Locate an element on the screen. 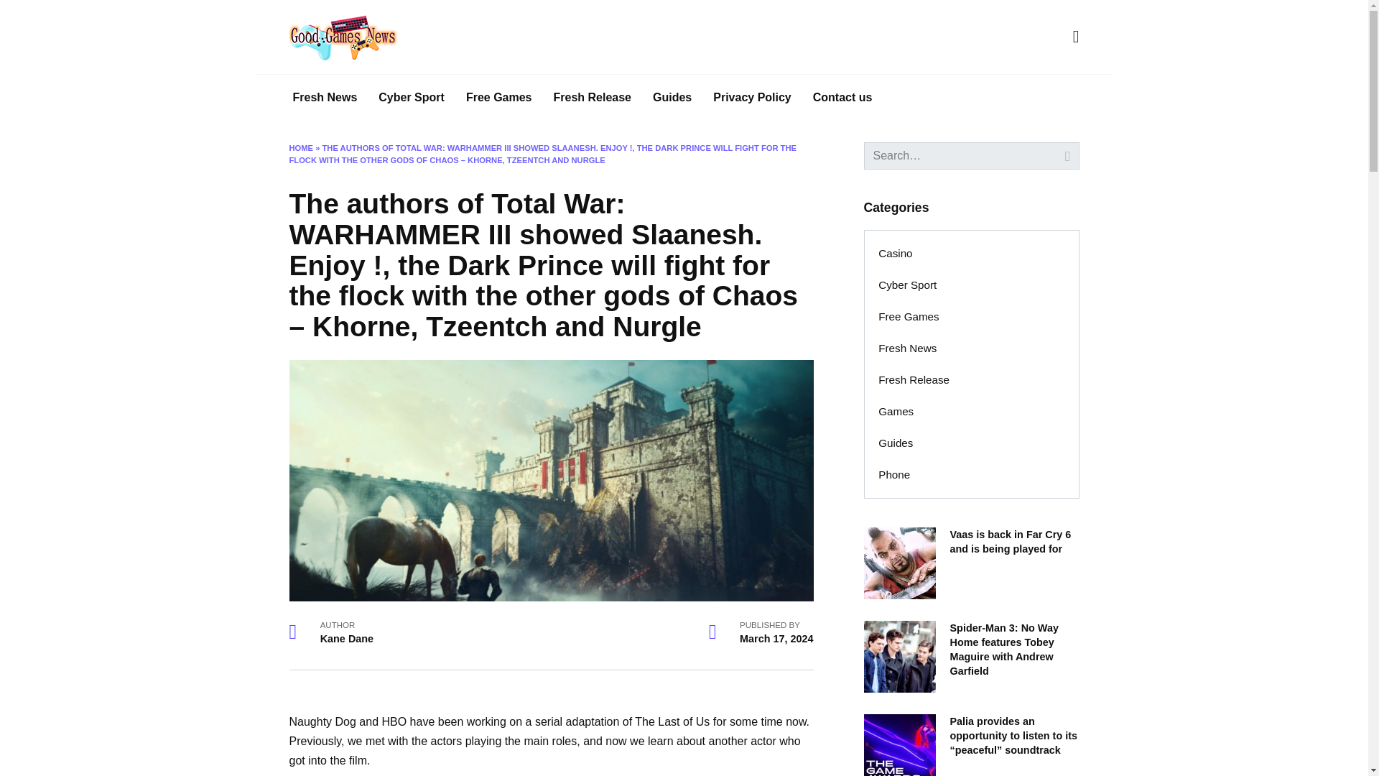  Cyber Sport is located at coordinates (908, 285).